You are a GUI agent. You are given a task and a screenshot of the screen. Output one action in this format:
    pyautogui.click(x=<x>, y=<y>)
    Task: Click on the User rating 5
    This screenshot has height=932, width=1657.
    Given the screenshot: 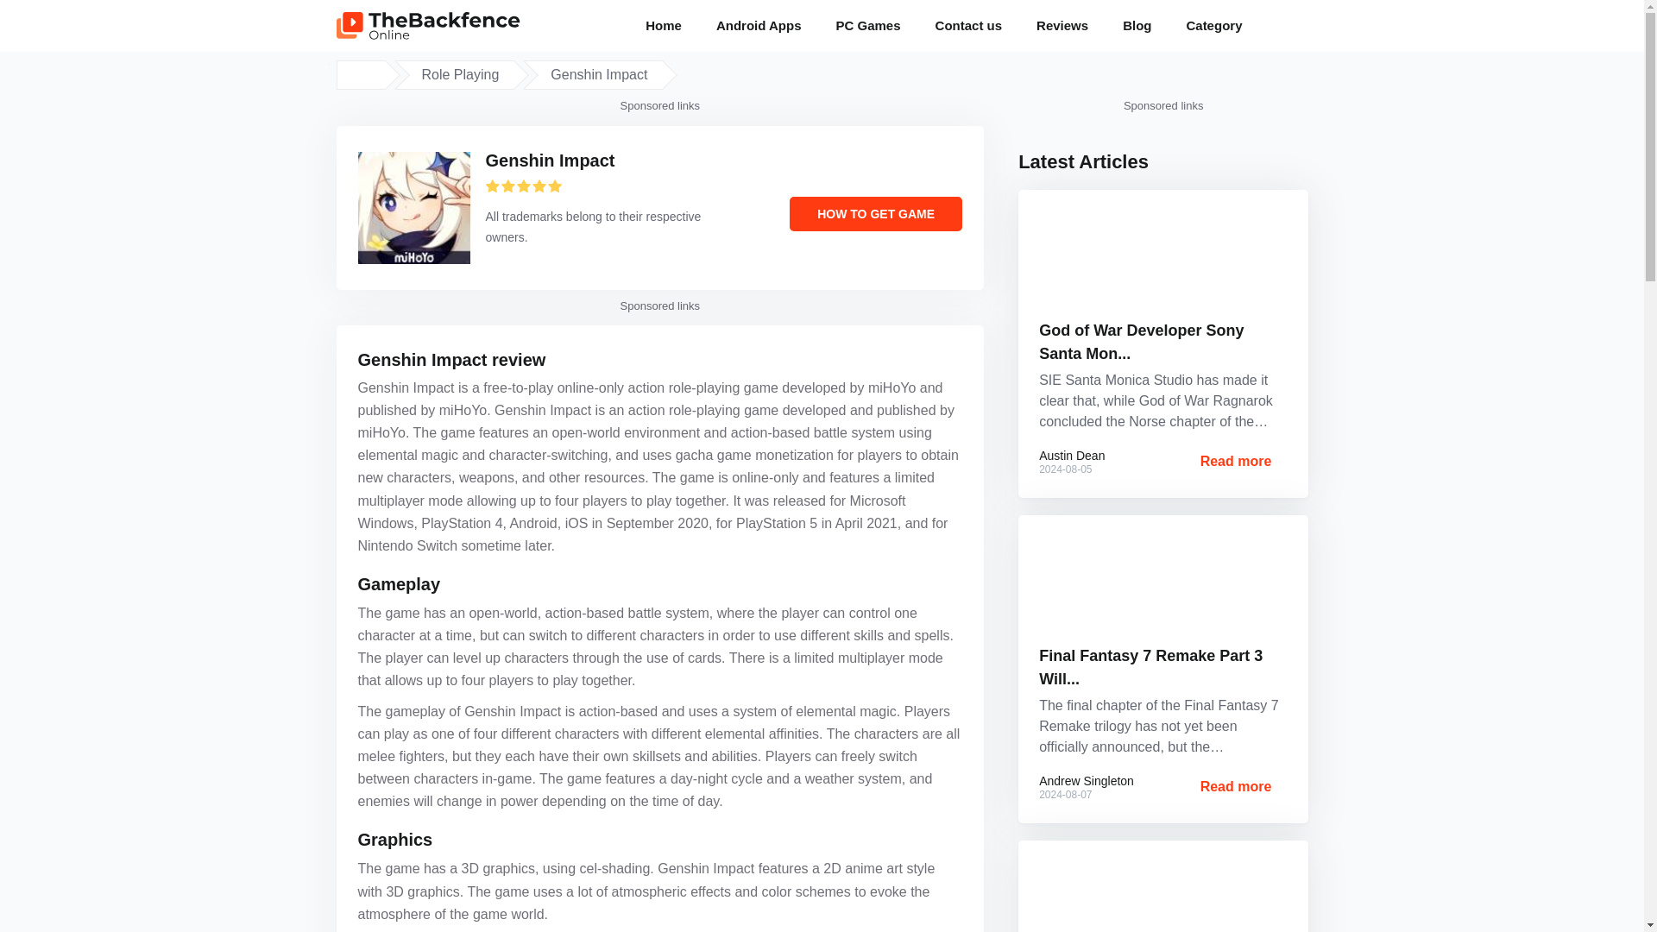 What is the action you would take?
    pyautogui.click(x=523, y=186)
    